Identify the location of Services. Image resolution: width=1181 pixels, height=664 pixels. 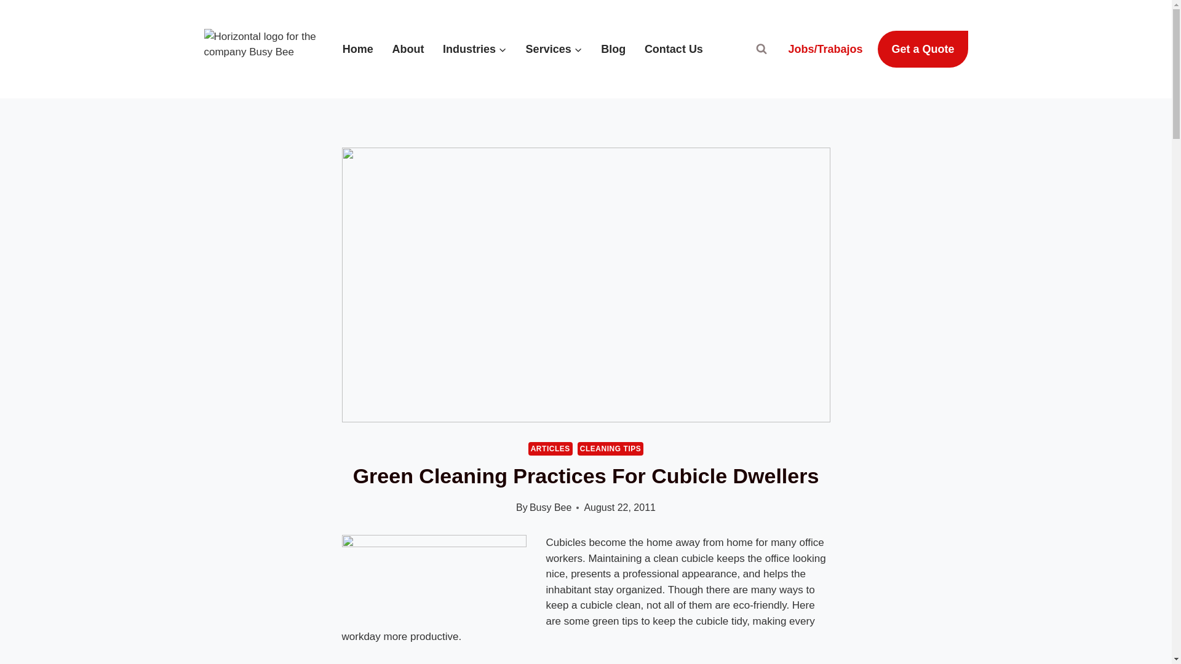
(554, 49).